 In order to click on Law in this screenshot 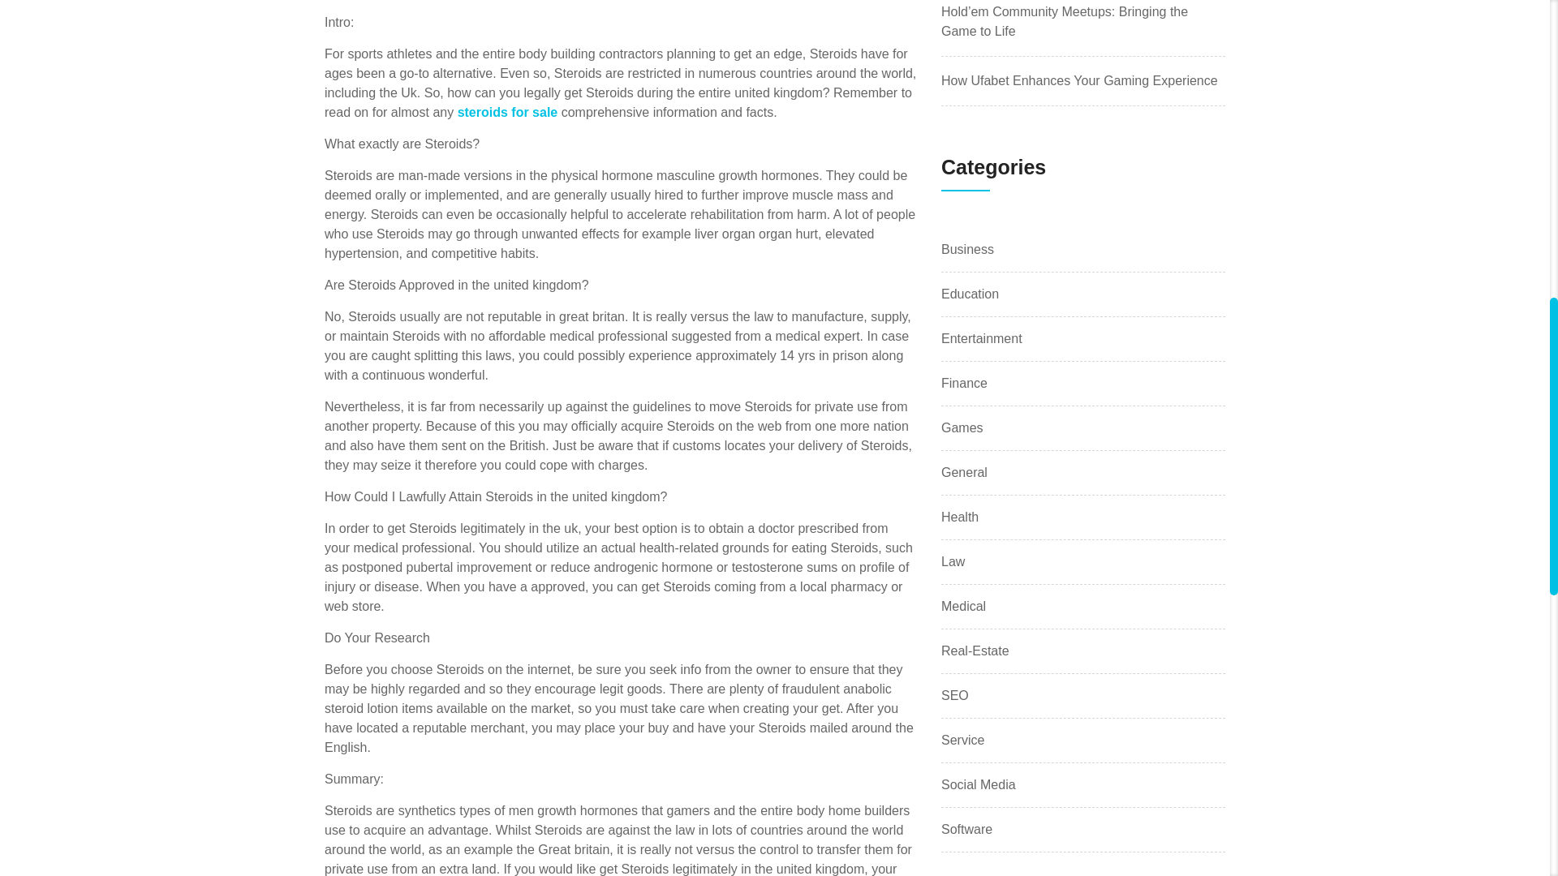, I will do `click(953, 562)`.